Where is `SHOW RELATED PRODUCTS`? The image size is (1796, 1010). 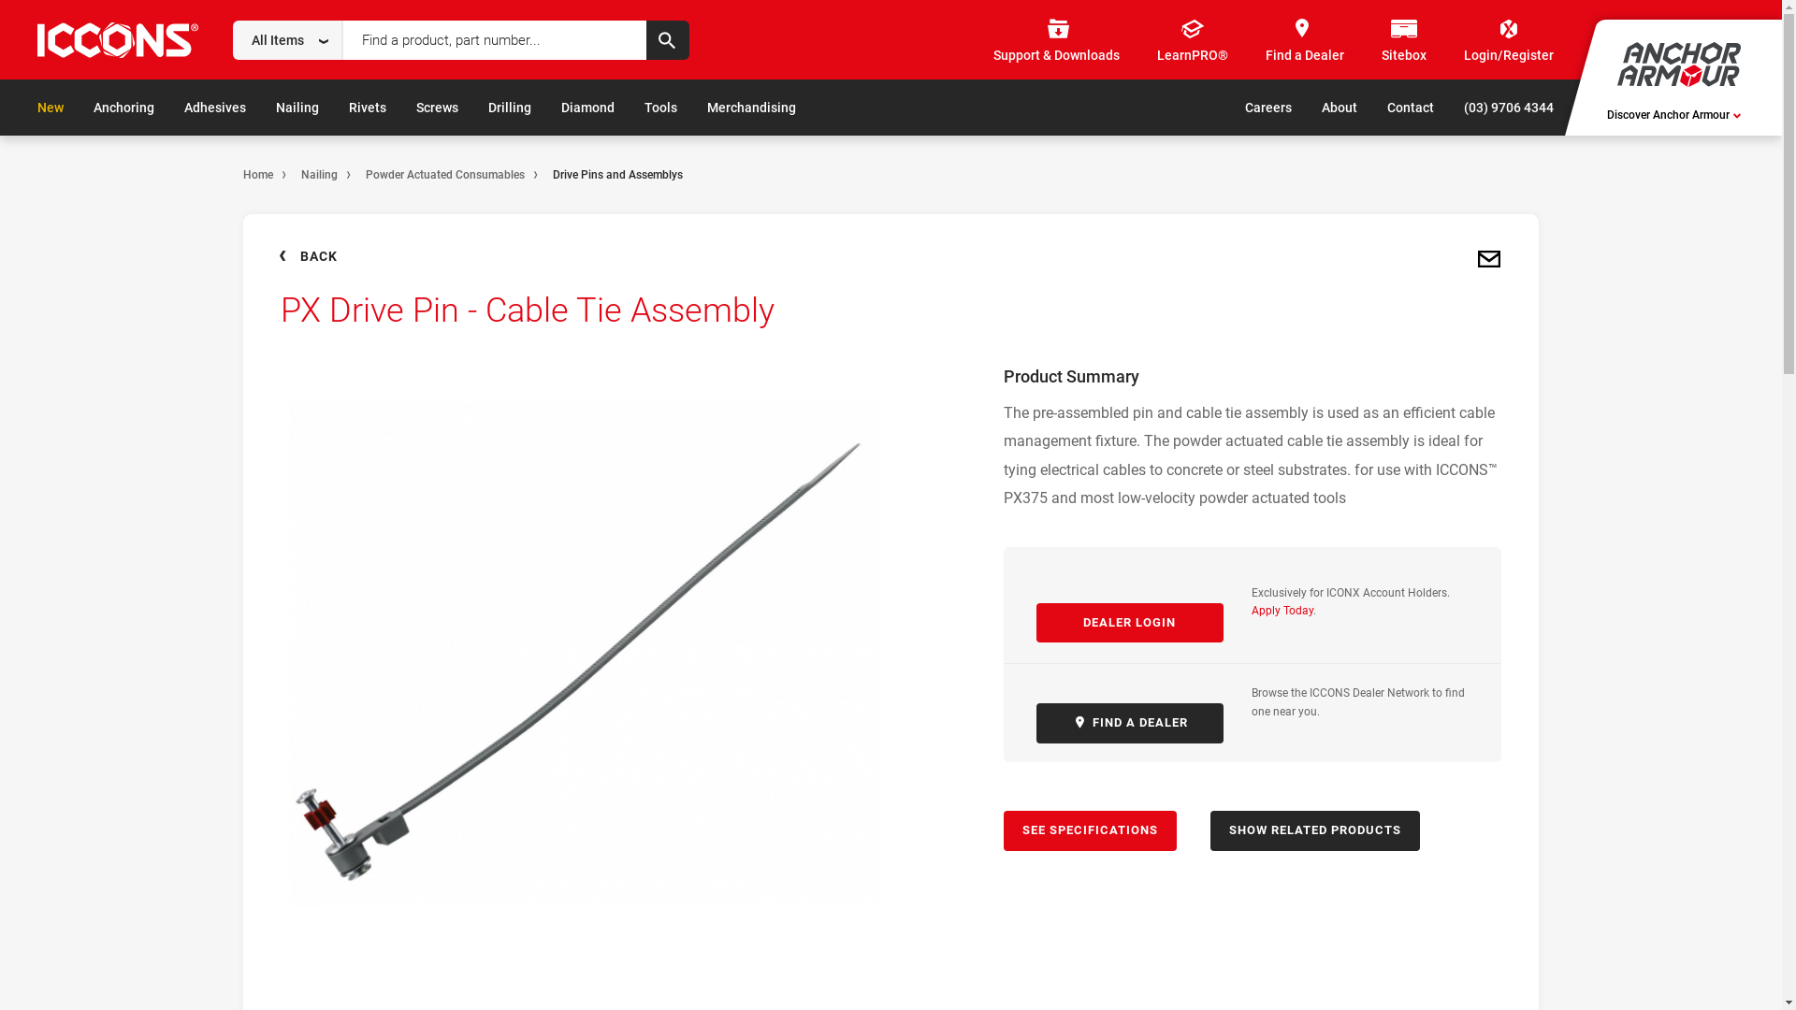 SHOW RELATED PRODUCTS is located at coordinates (1315, 830).